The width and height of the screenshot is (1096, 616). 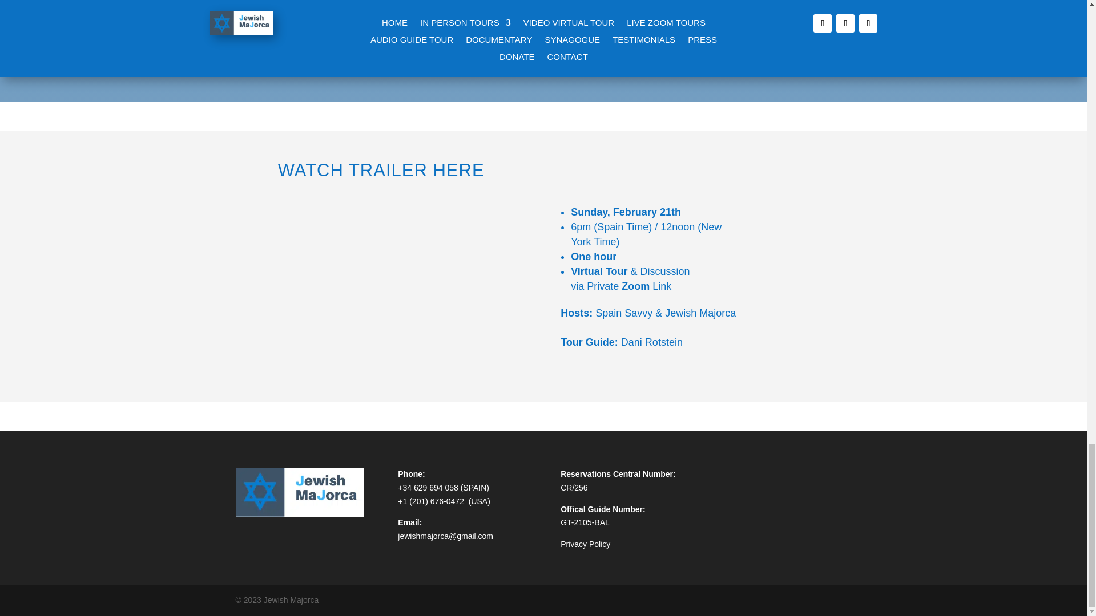 What do you see at coordinates (543, 35) in the screenshot?
I see `Donate to Jewish Majorca` at bounding box center [543, 35].